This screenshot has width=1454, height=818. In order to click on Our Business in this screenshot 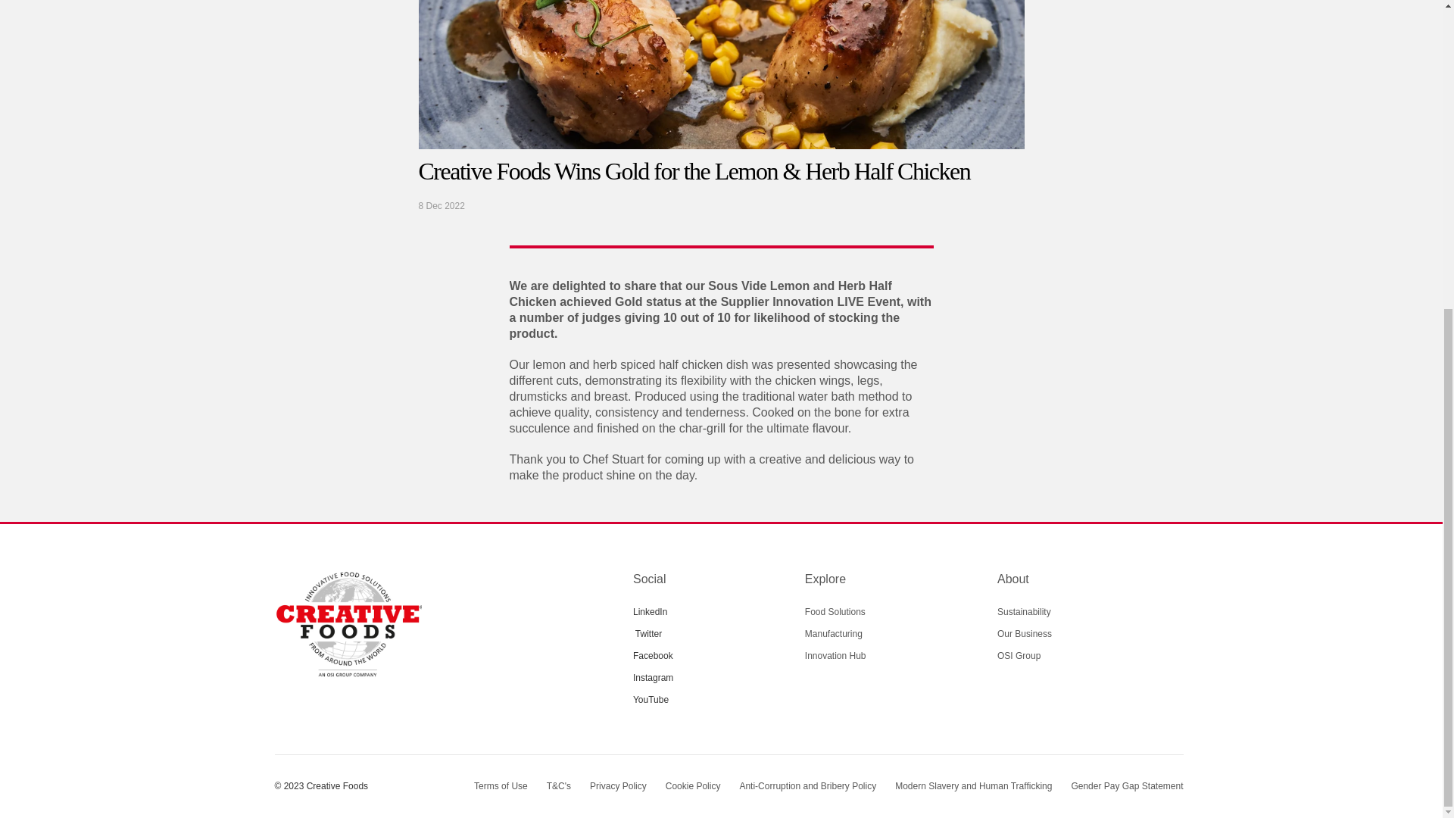, I will do `click(1024, 633)`.